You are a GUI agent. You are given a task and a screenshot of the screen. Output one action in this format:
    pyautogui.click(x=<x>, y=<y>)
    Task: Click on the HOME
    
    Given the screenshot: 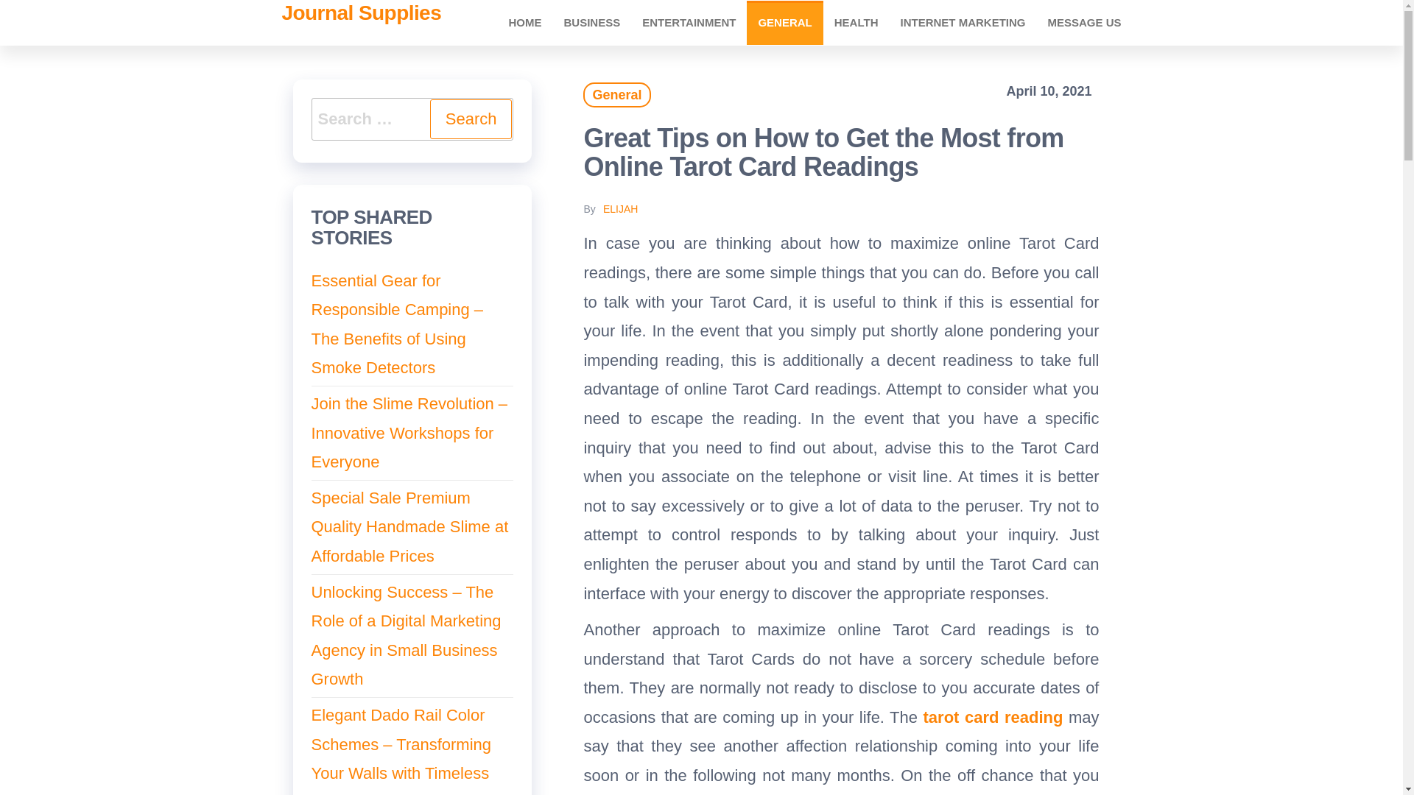 What is the action you would take?
    pyautogui.click(x=524, y=22)
    